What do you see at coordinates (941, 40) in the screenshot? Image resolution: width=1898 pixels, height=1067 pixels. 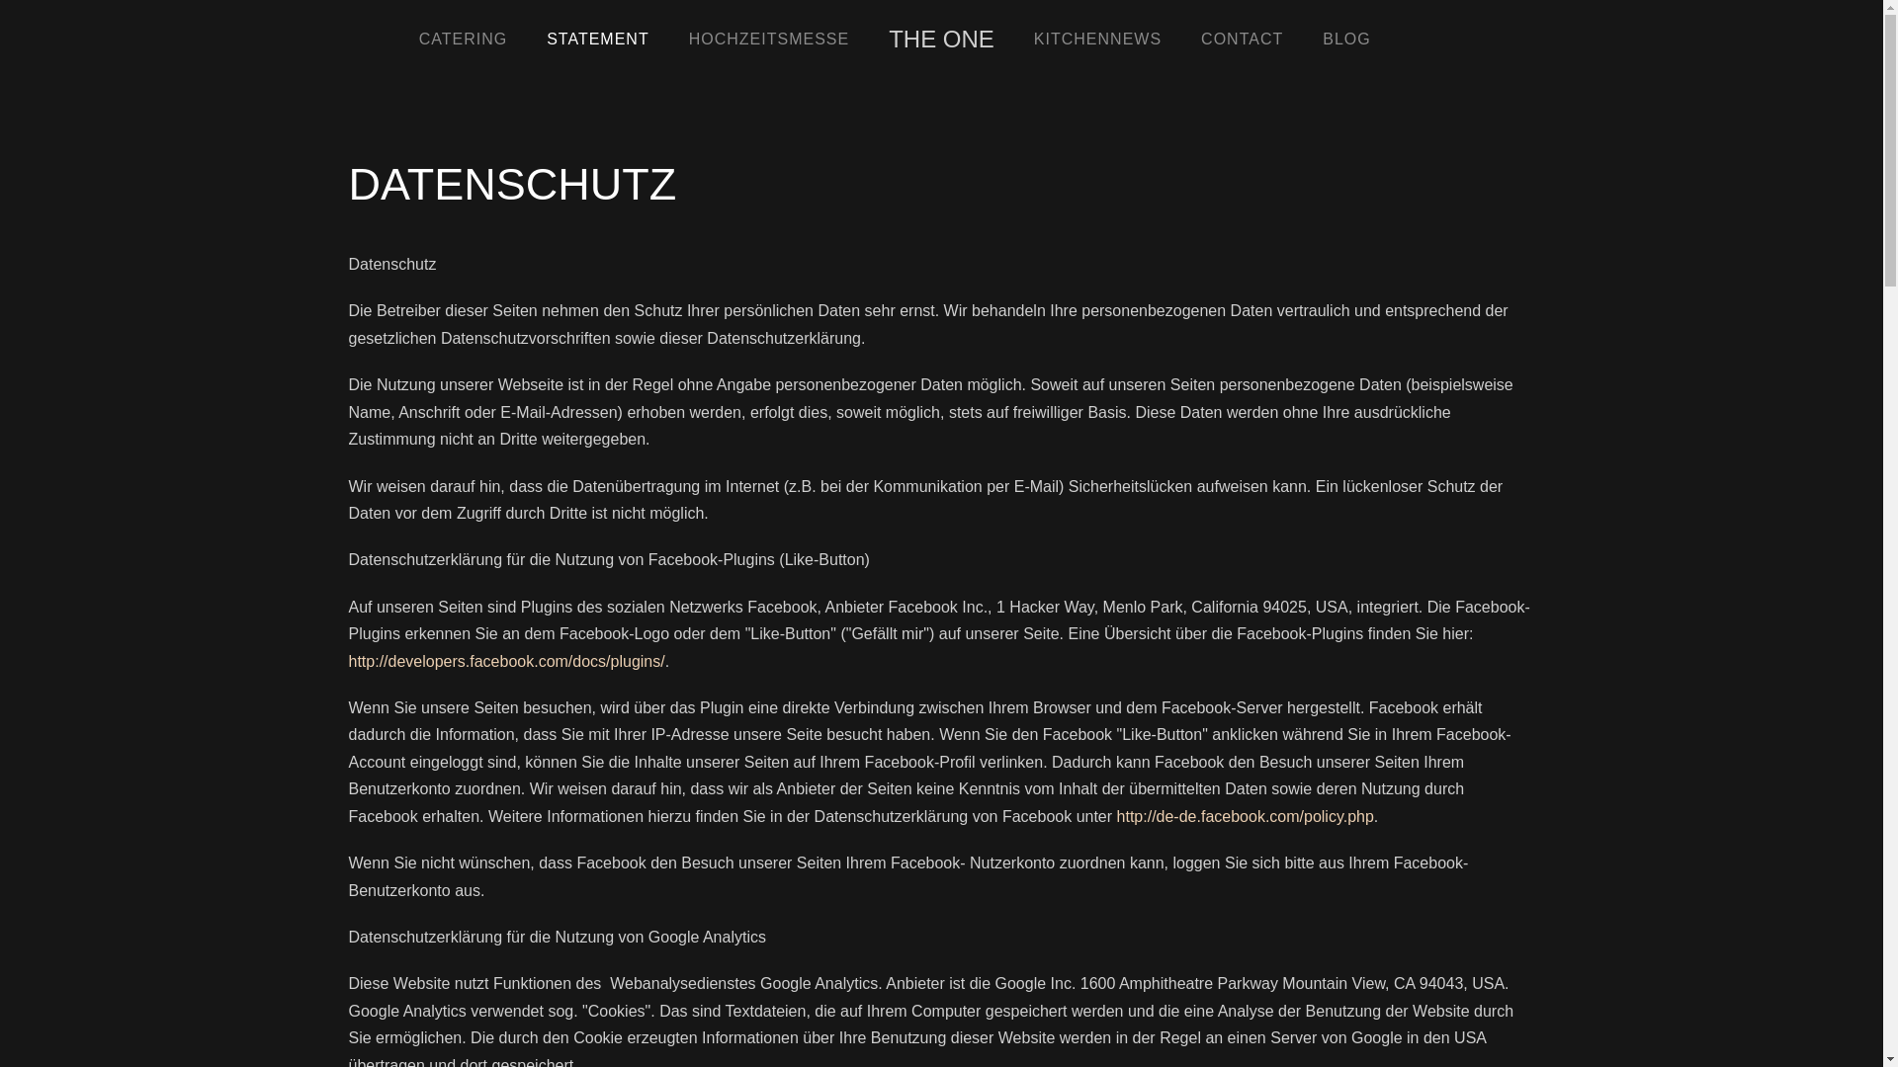 I see `THE ONE` at bounding box center [941, 40].